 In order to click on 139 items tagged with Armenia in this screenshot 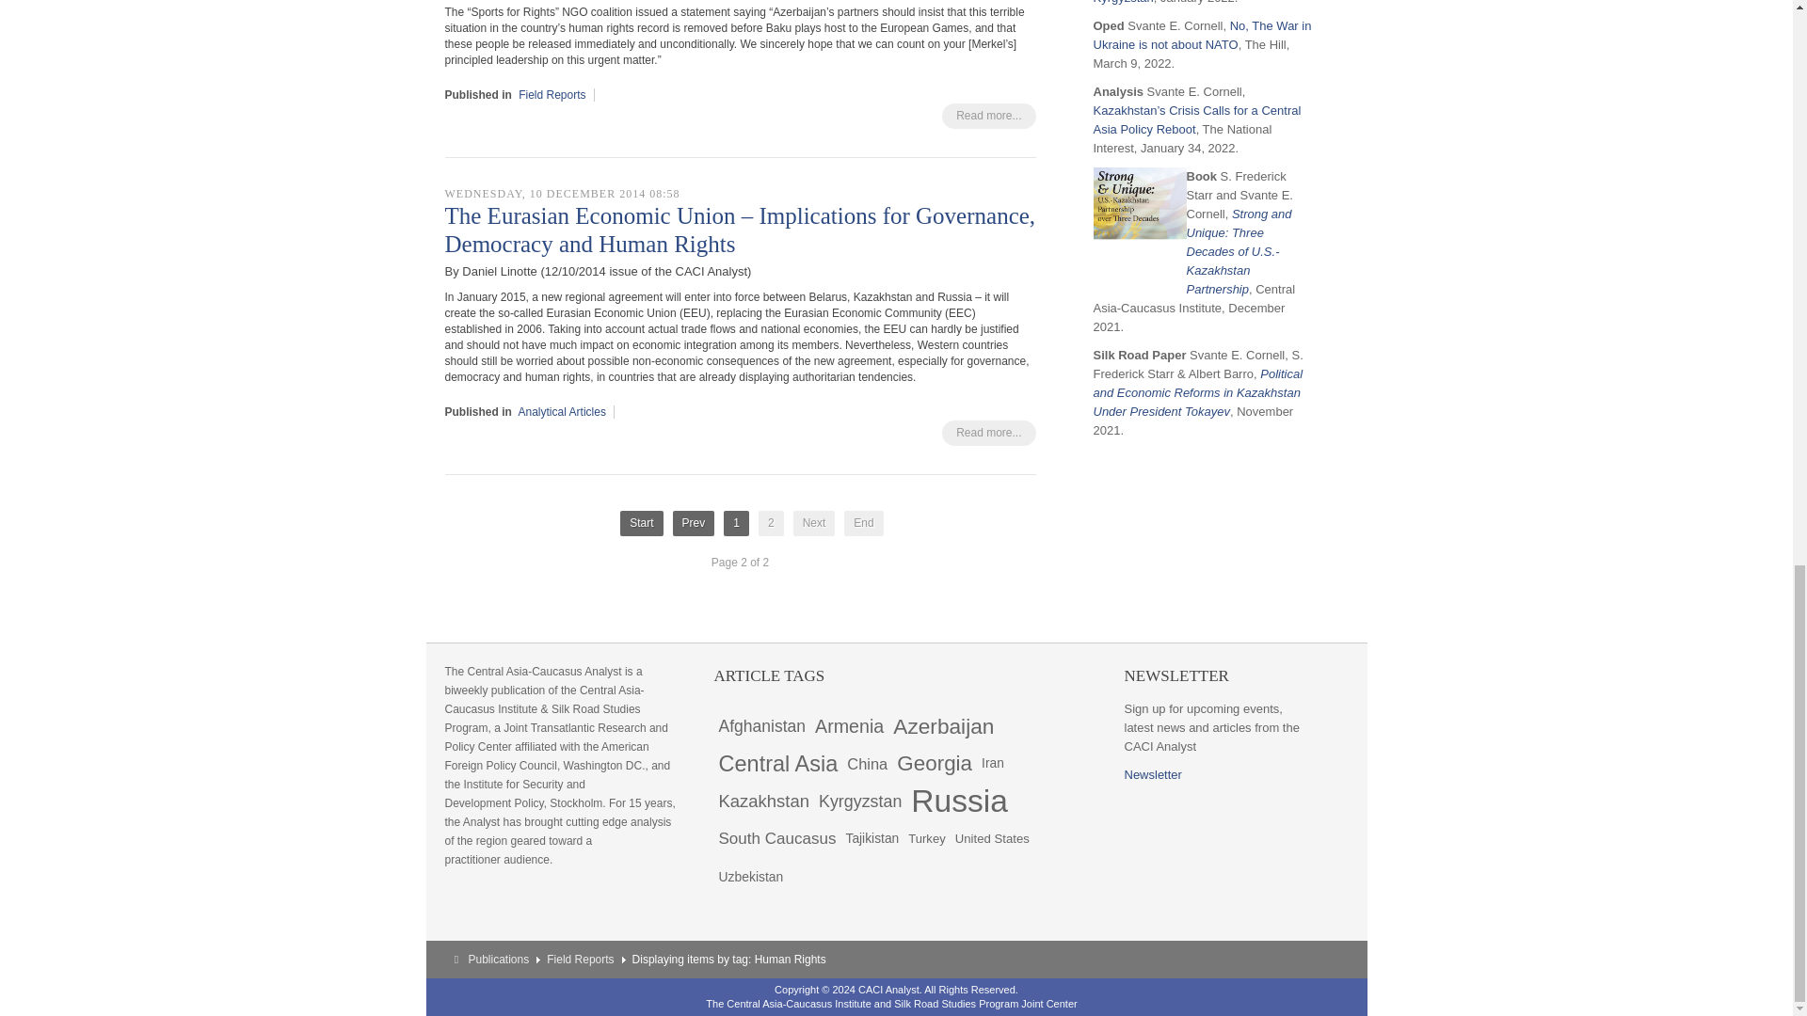, I will do `click(849, 725)`.